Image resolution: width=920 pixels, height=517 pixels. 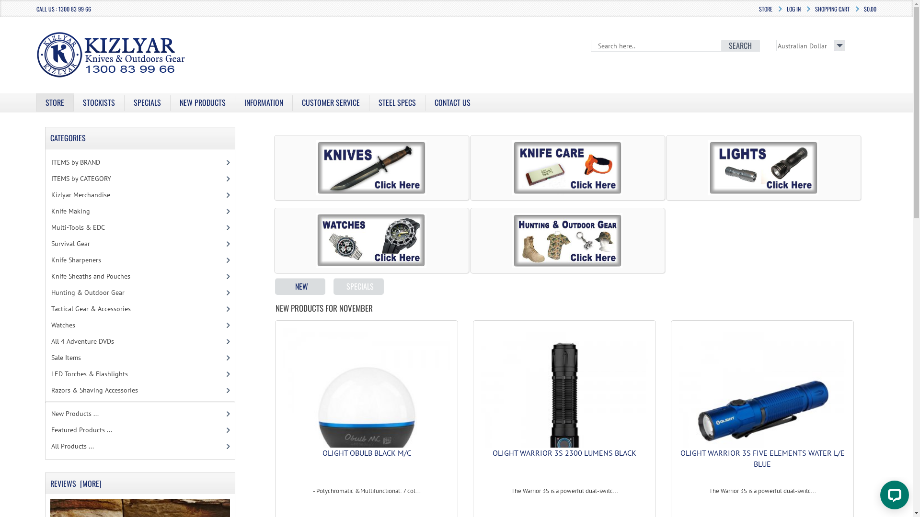 I want to click on CONTACT US, so click(x=452, y=102).